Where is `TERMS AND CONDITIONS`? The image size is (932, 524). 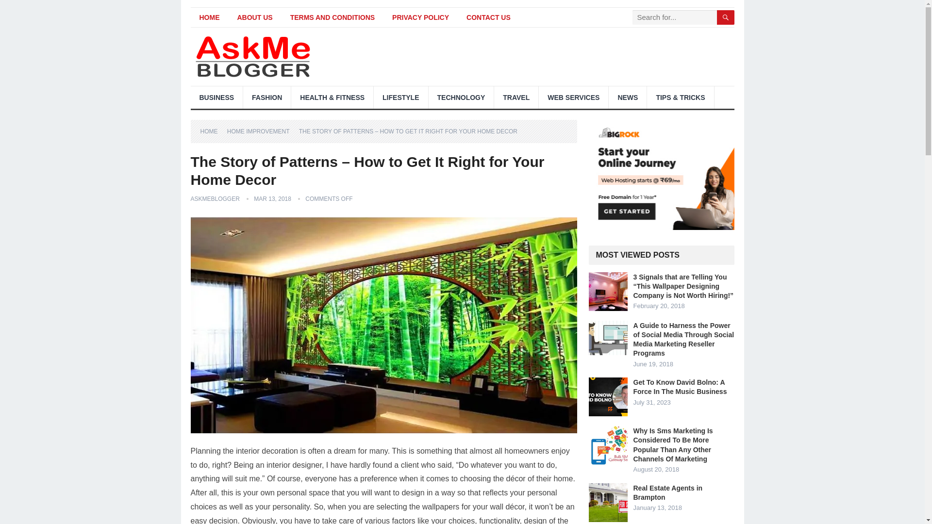
TERMS AND CONDITIONS is located at coordinates (332, 17).